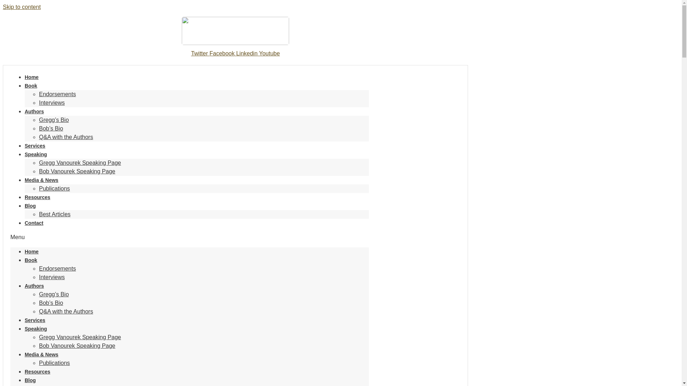 The image size is (687, 386). Describe the element at coordinates (34, 111) in the screenshot. I see `Authors` at that location.